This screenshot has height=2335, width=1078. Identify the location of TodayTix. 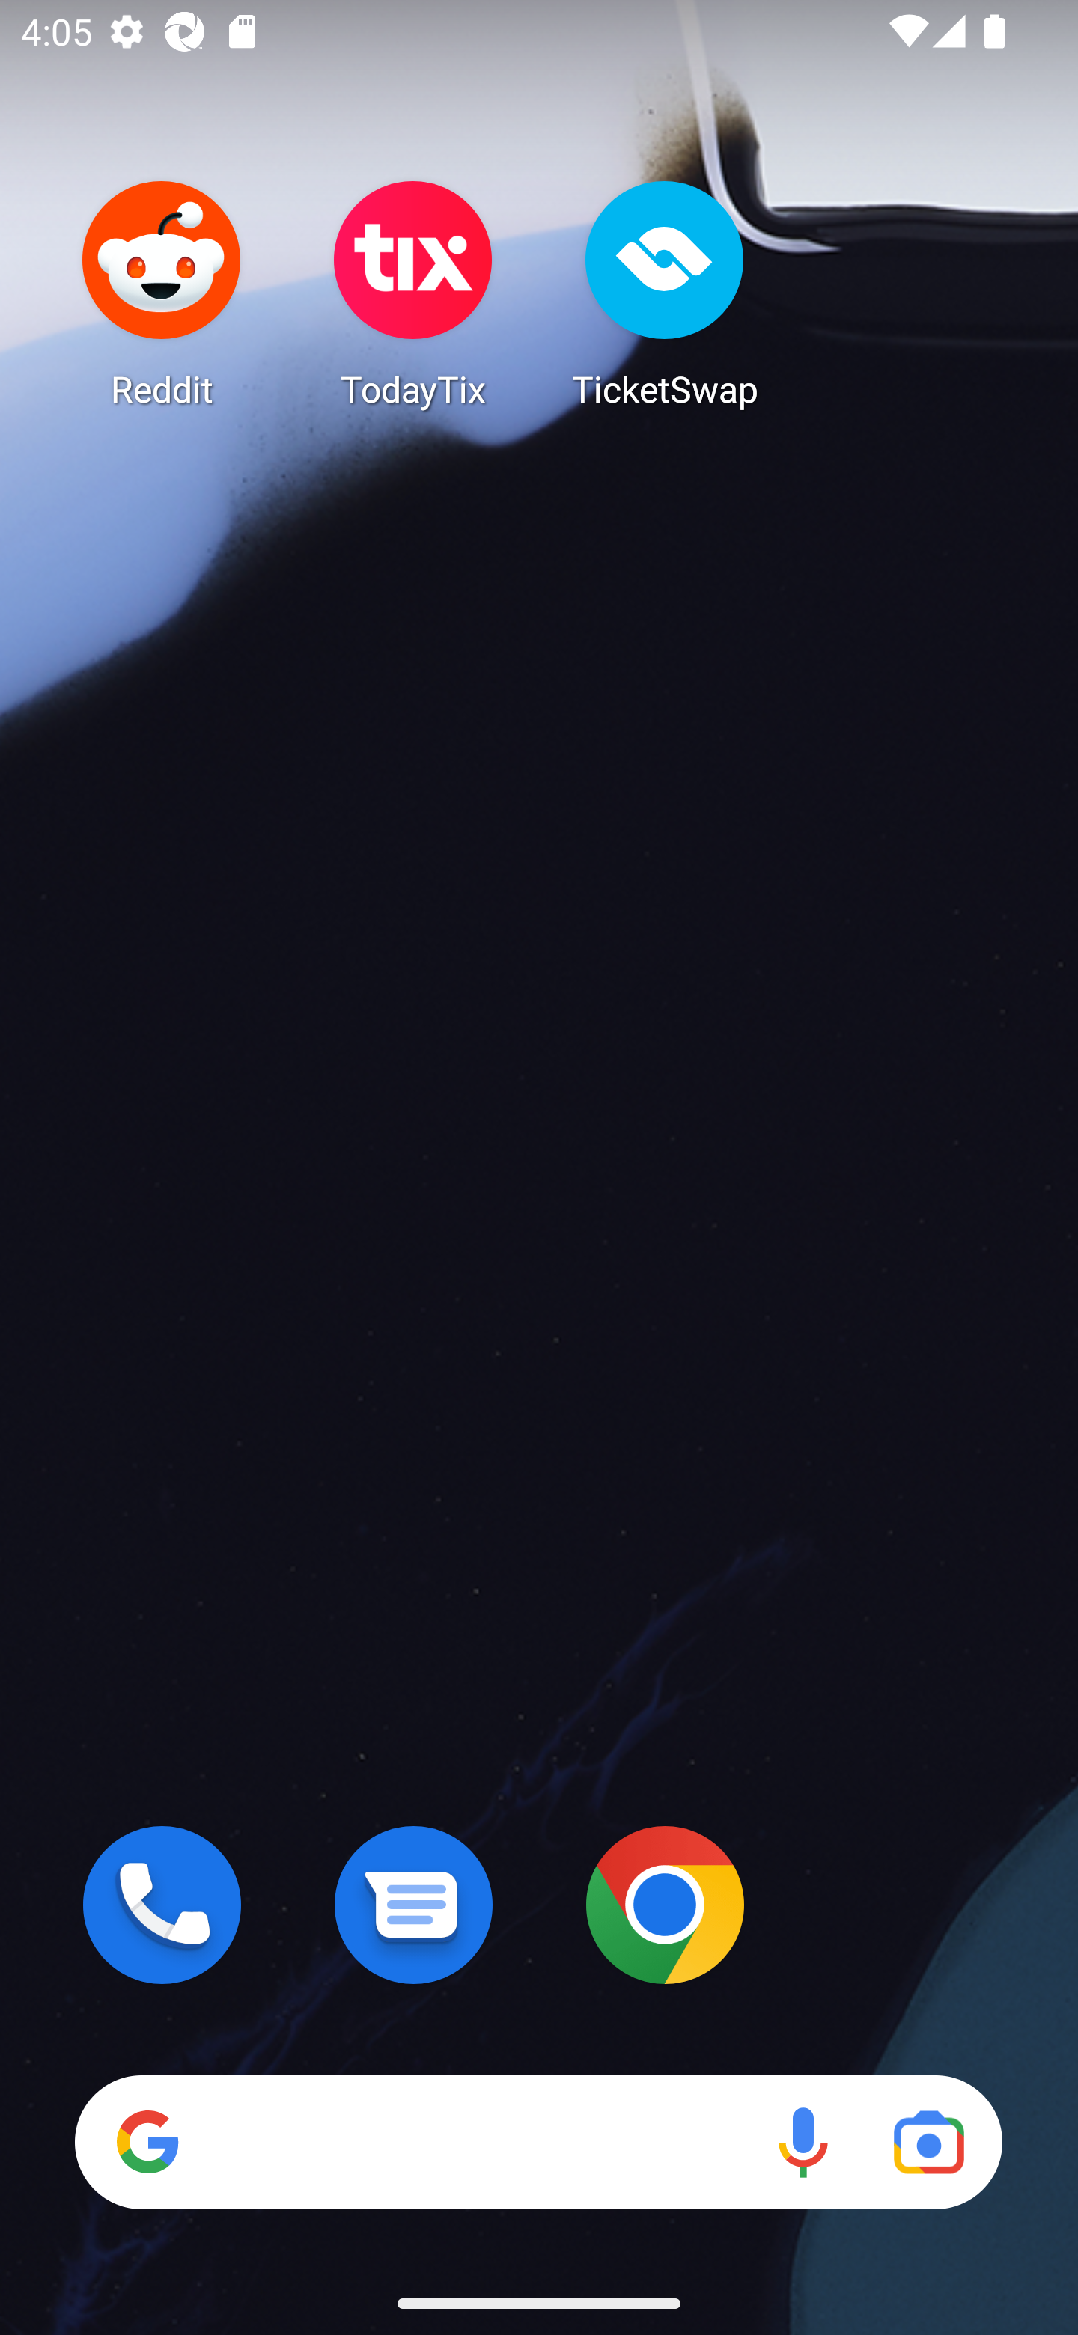
(413, 293).